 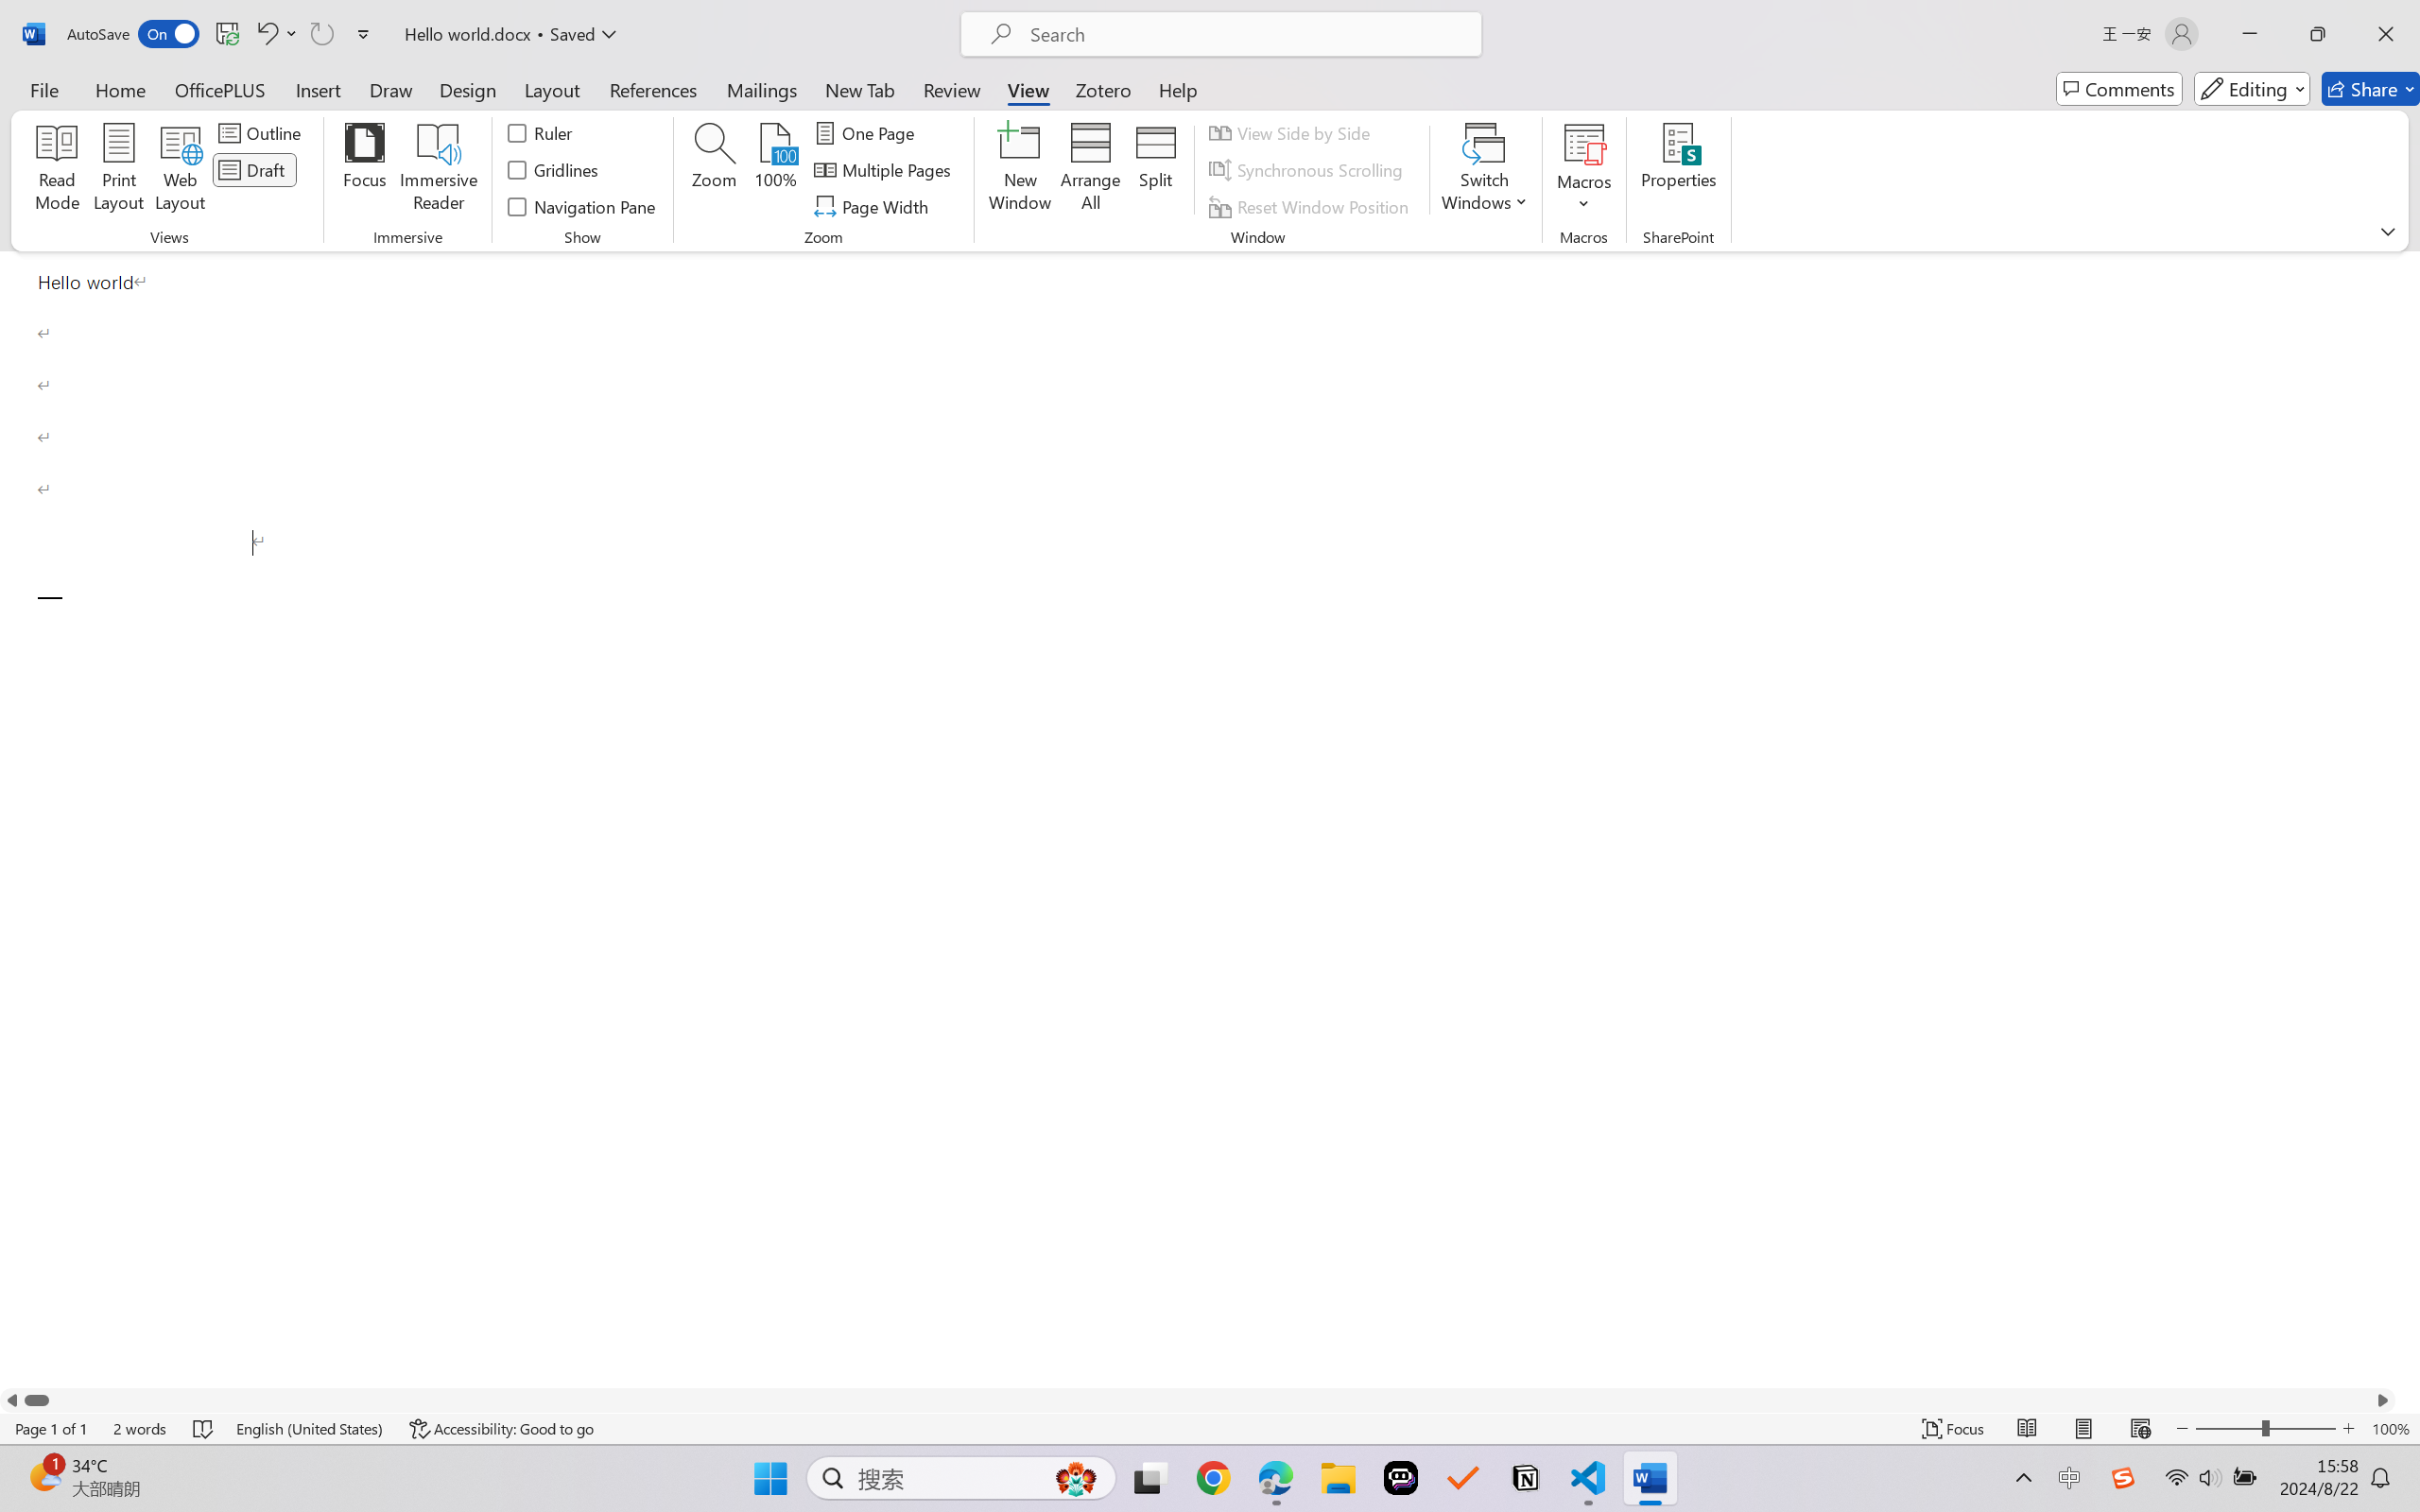 I want to click on Outline, so click(x=263, y=132).